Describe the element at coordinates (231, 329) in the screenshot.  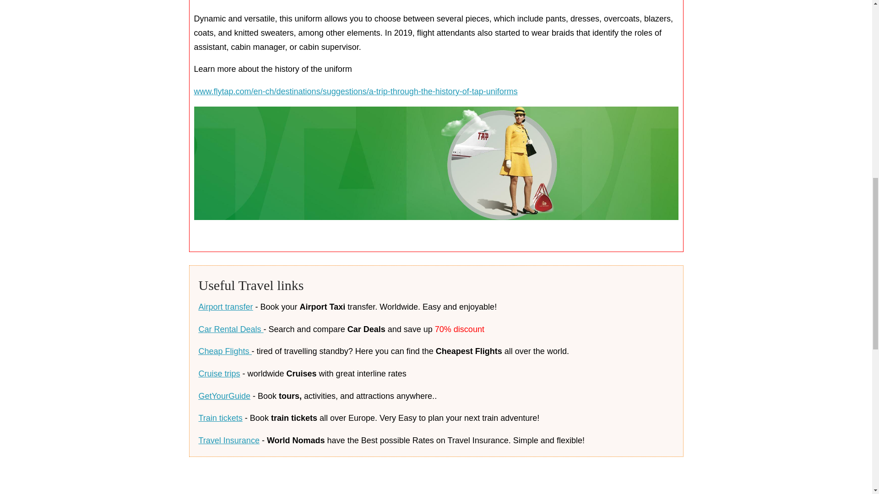
I see `Car Rental Deals` at that location.